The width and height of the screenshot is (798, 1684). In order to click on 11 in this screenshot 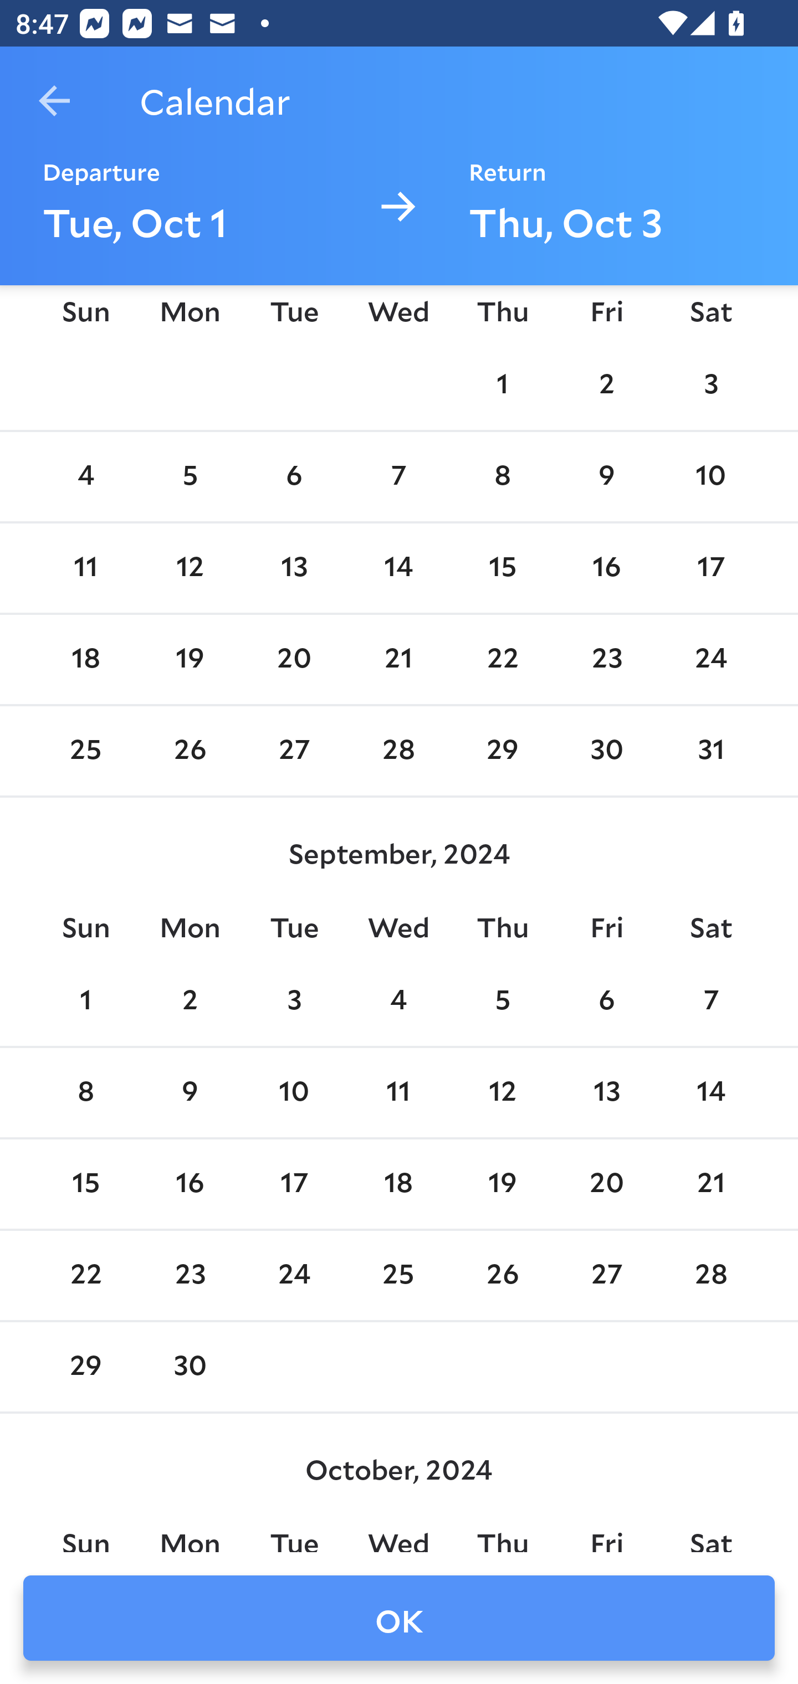, I will do `click(398, 1092)`.